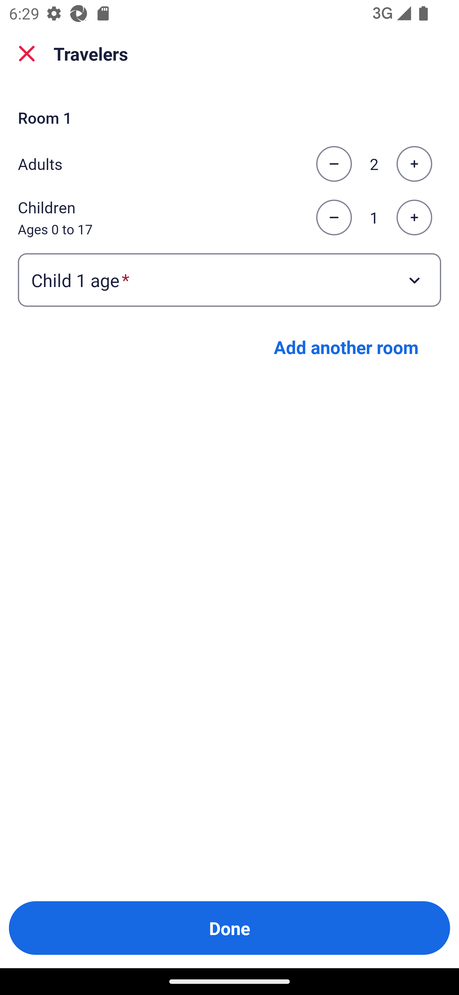 Image resolution: width=459 pixels, height=995 pixels. Describe the element at coordinates (334, 164) in the screenshot. I see `Decrease the number of adults` at that location.